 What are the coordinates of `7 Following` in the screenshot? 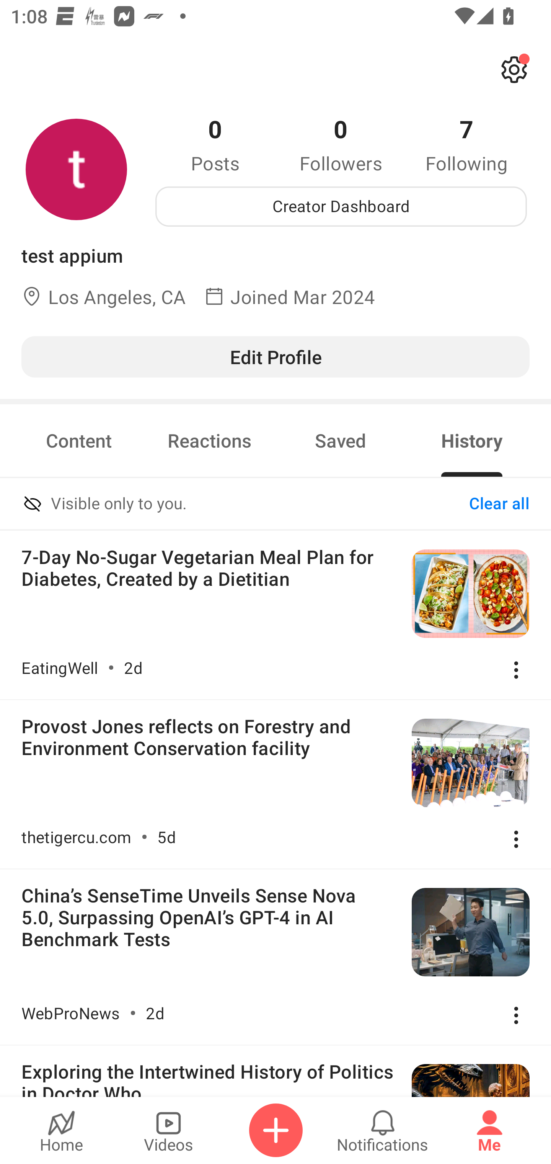 It's located at (466, 144).